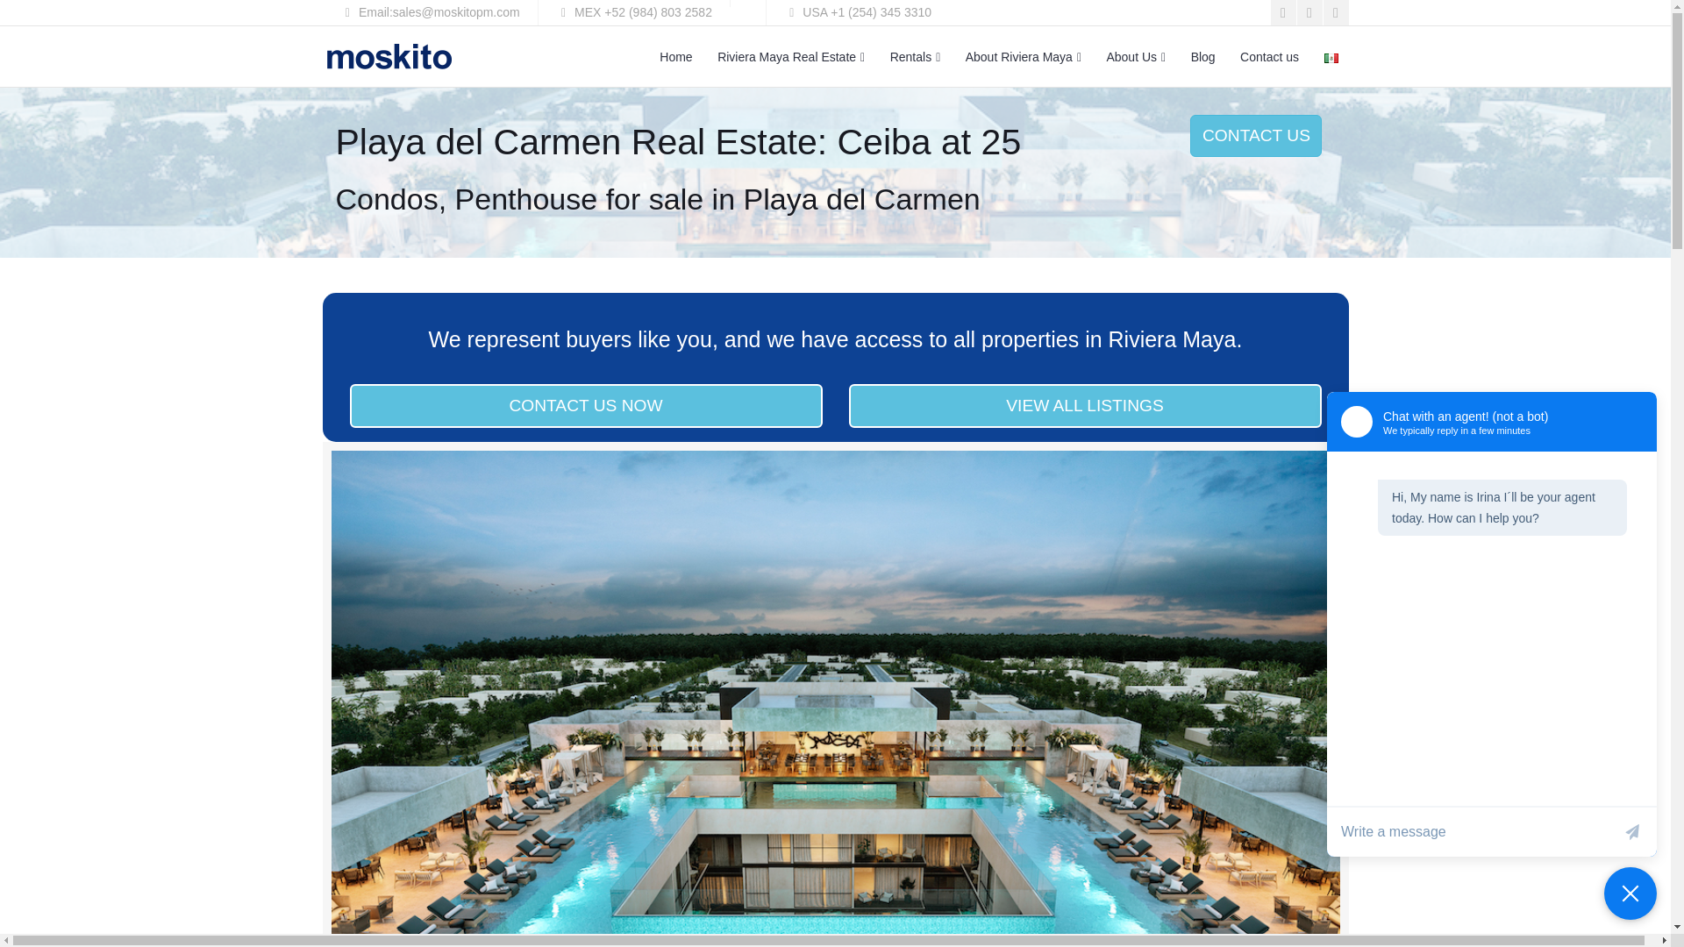 This screenshot has height=947, width=1684. I want to click on Rentals, so click(915, 58).